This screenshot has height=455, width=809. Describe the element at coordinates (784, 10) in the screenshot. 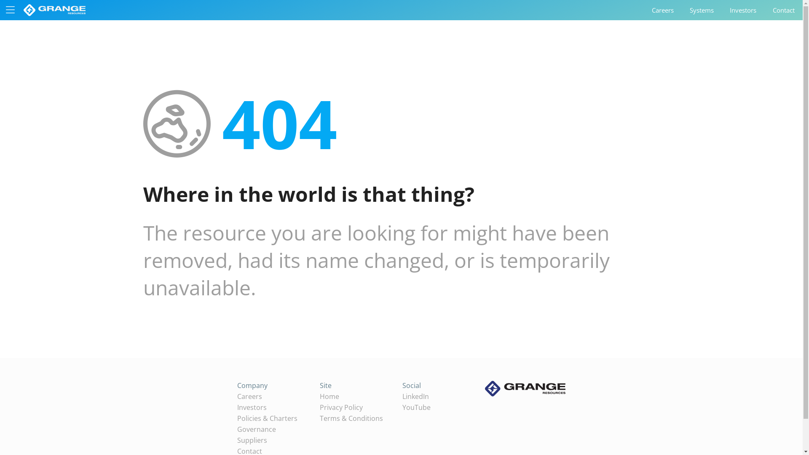

I see `Contact` at that location.